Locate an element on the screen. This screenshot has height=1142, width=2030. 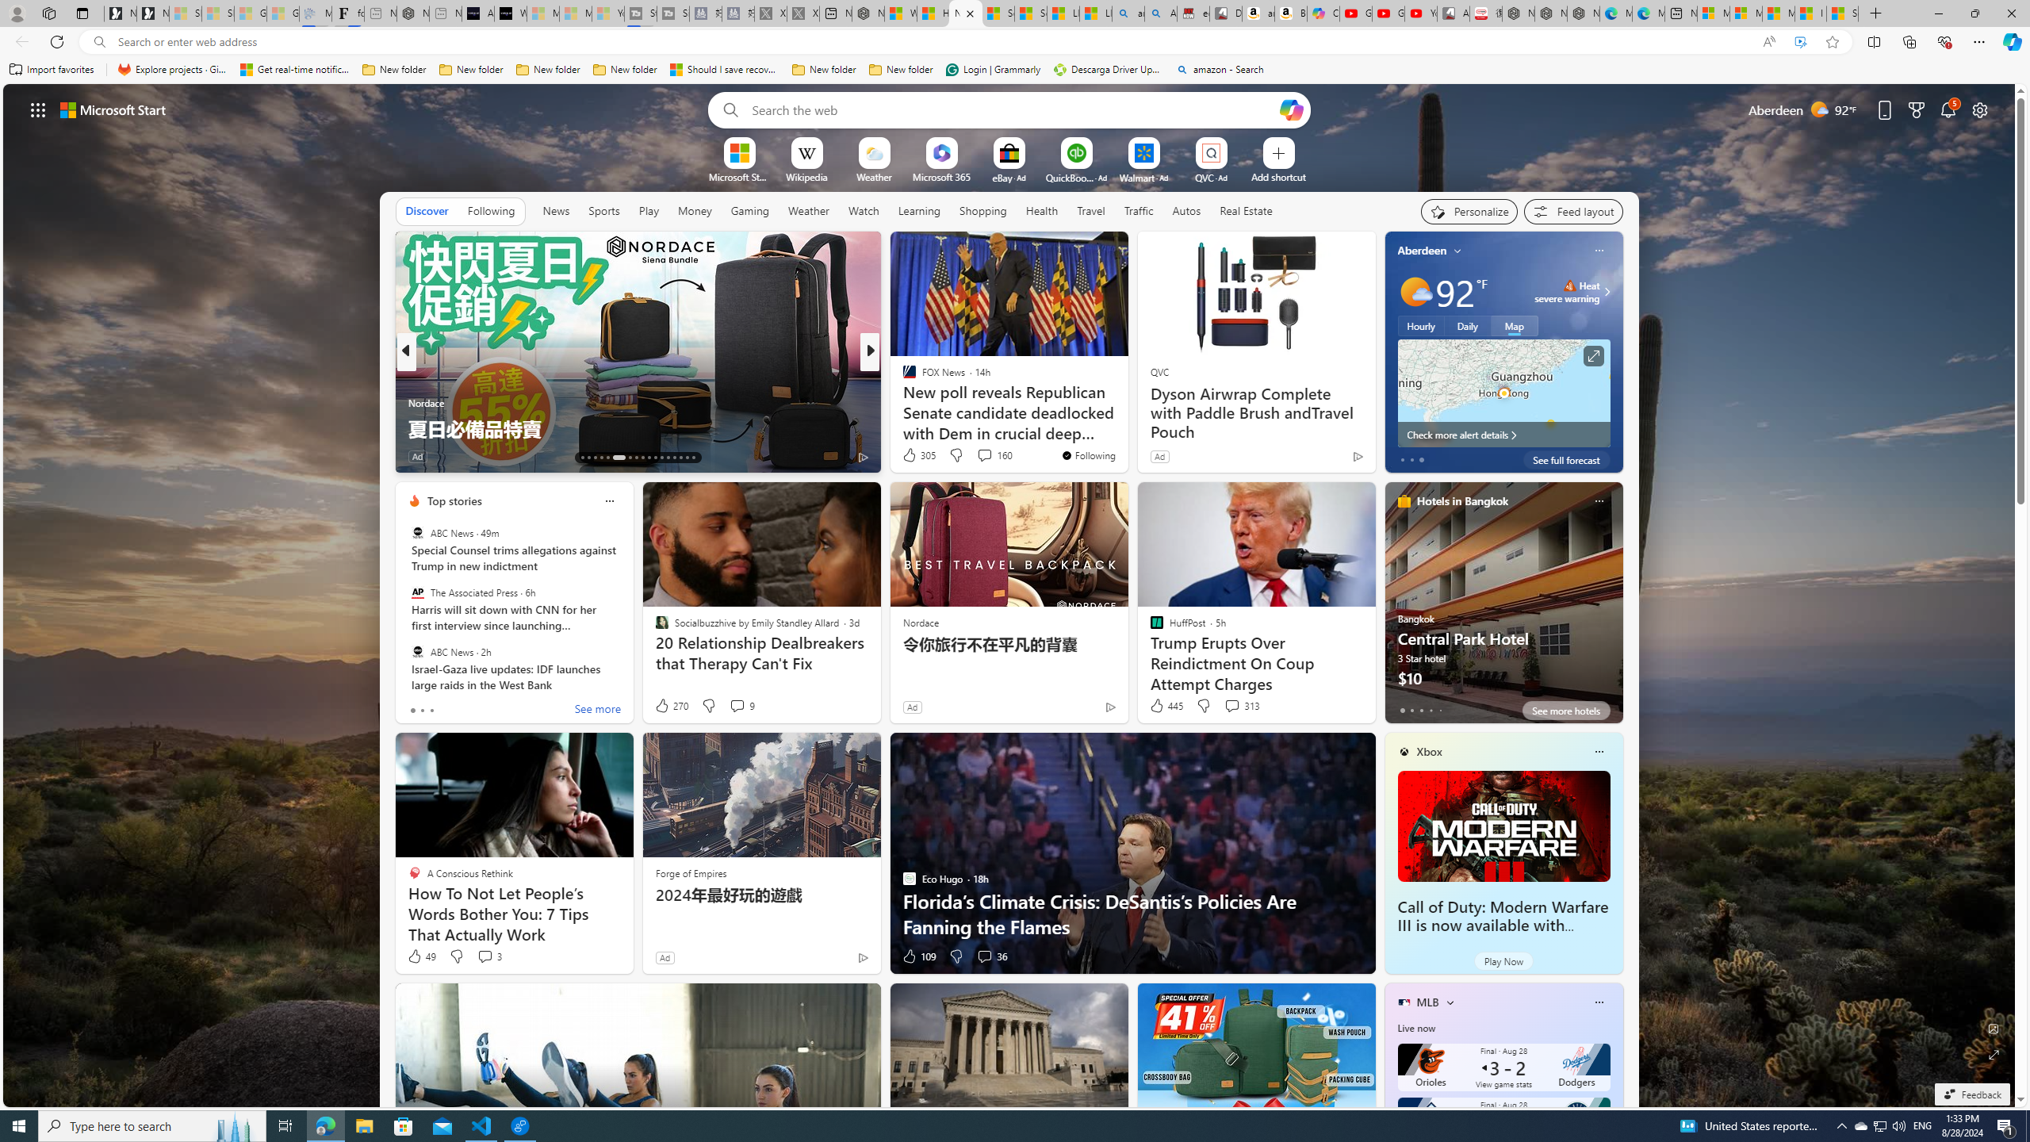
Traffic is located at coordinates (1139, 211).